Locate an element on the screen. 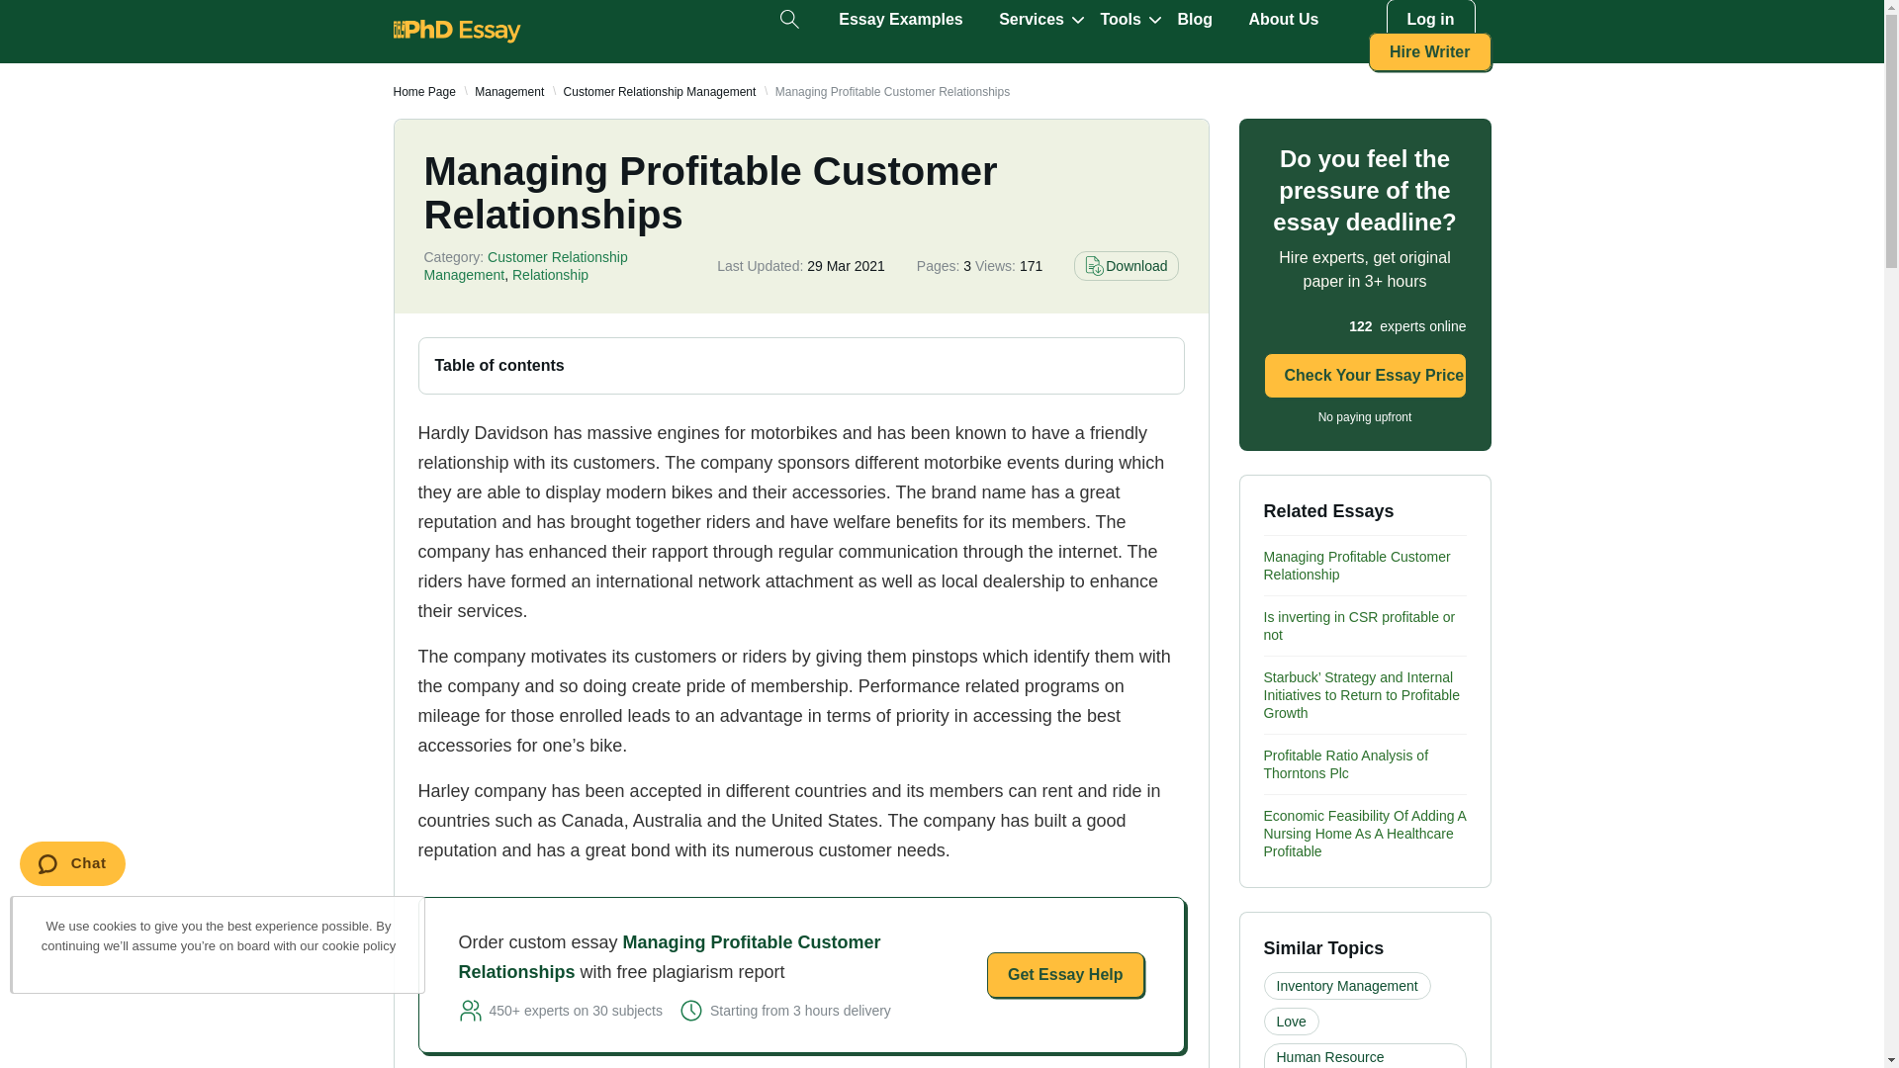  Essay Examples is located at coordinates (900, 20).